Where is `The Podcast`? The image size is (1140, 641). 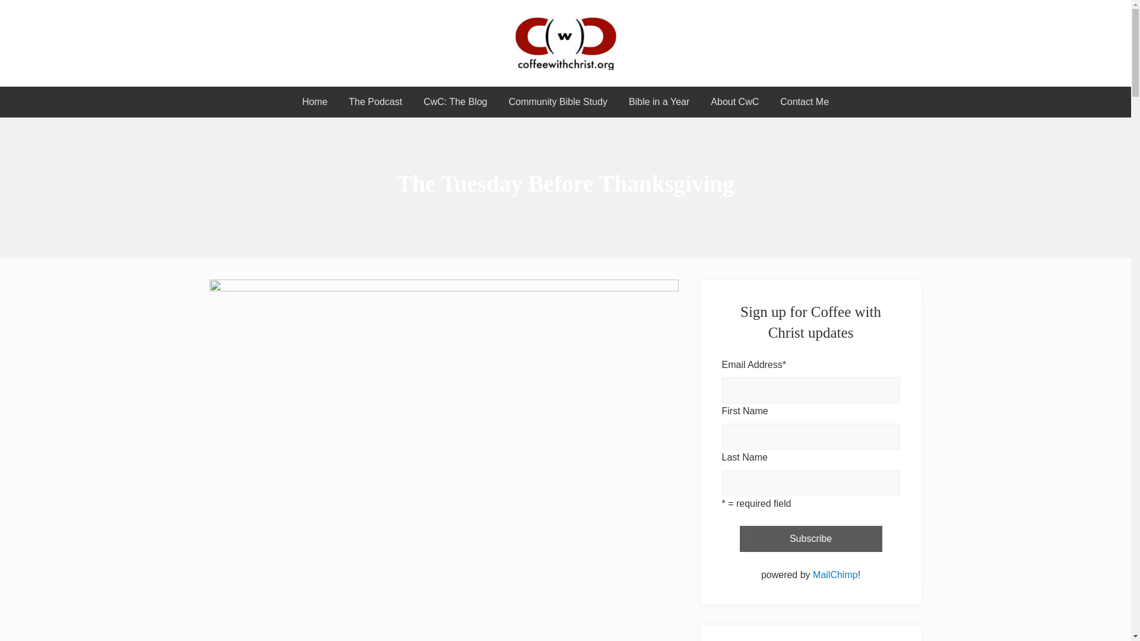 The Podcast is located at coordinates (375, 101).